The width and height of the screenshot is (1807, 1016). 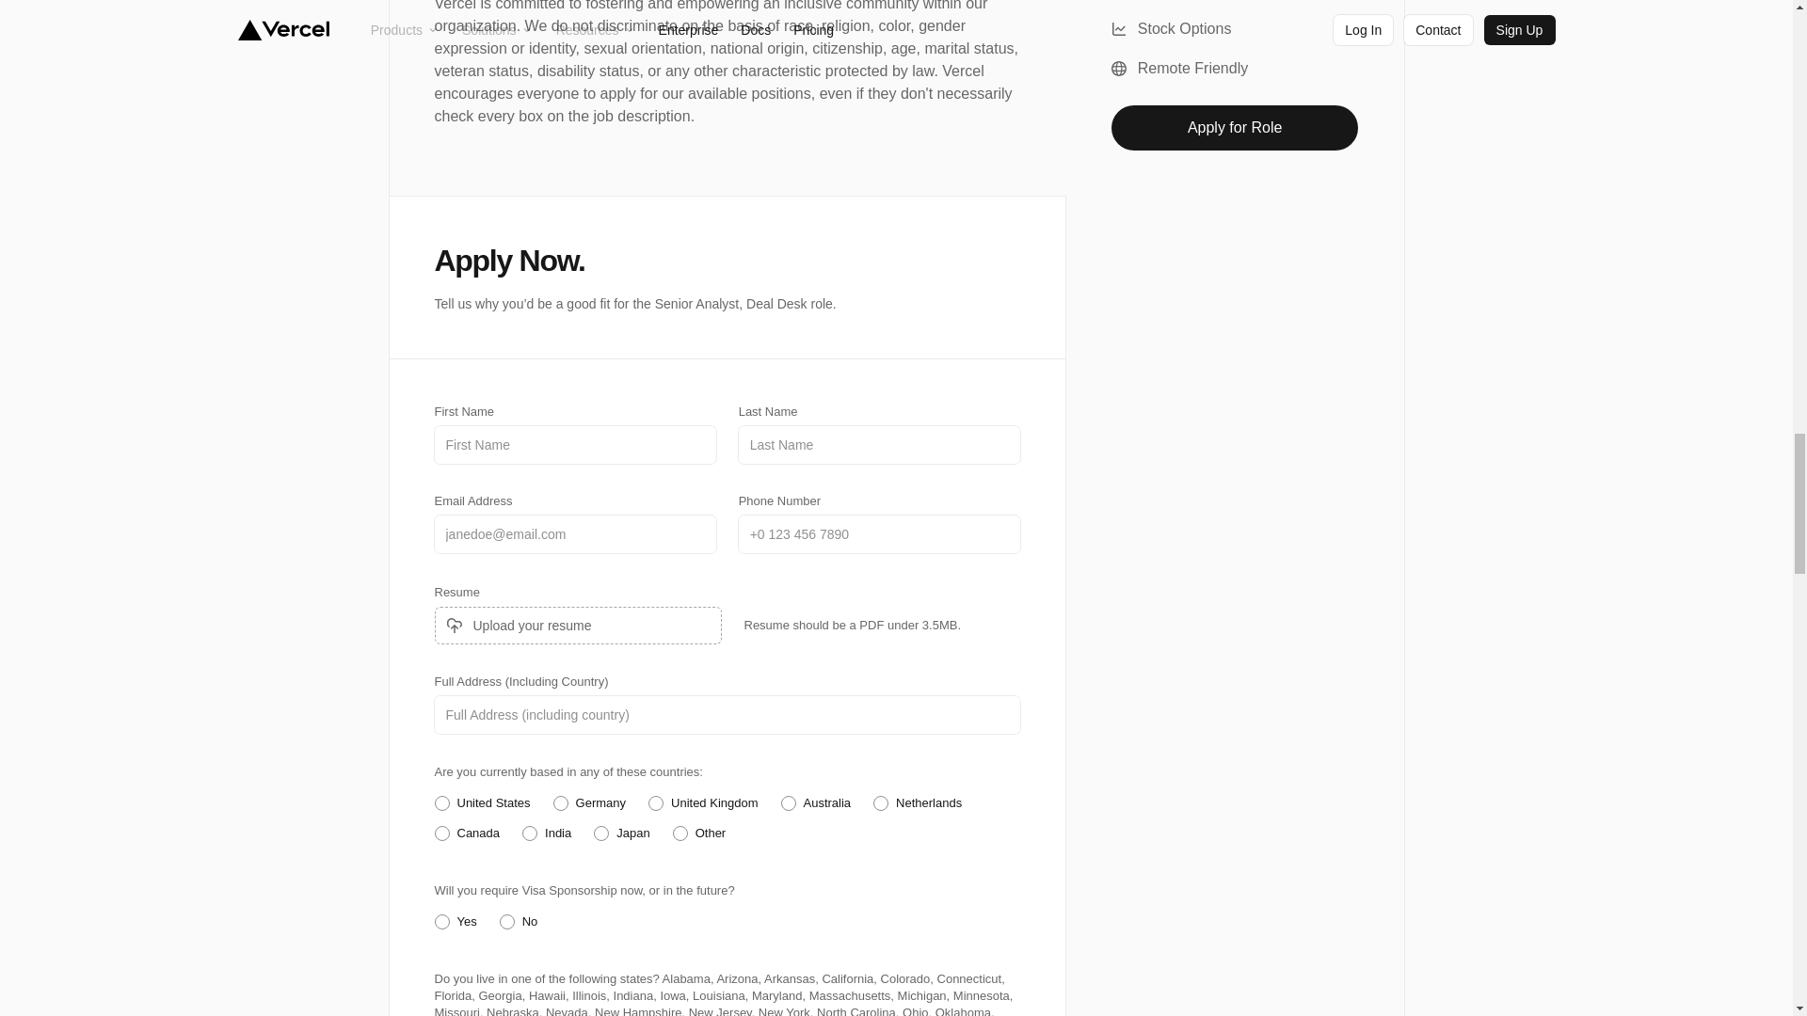 What do you see at coordinates (578, 625) in the screenshot?
I see `Upload your resume` at bounding box center [578, 625].